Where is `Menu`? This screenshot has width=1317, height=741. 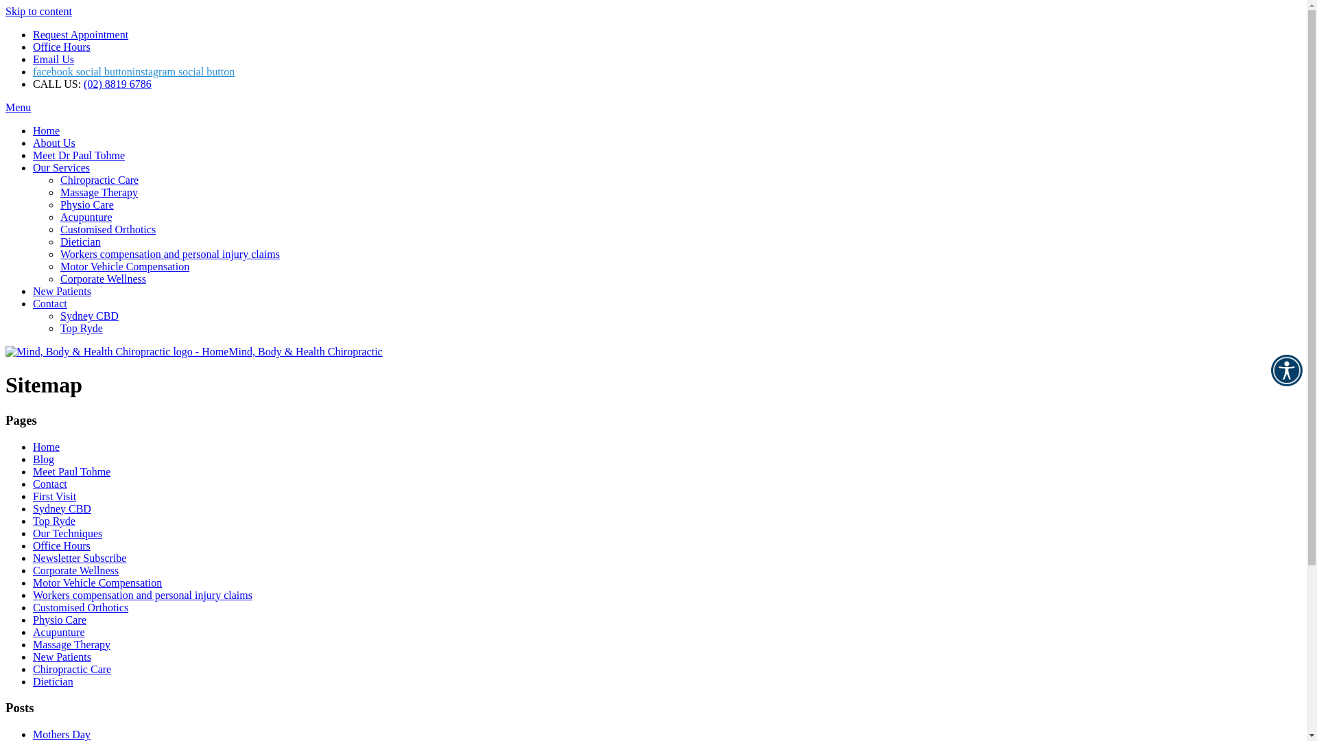
Menu is located at coordinates (18, 107).